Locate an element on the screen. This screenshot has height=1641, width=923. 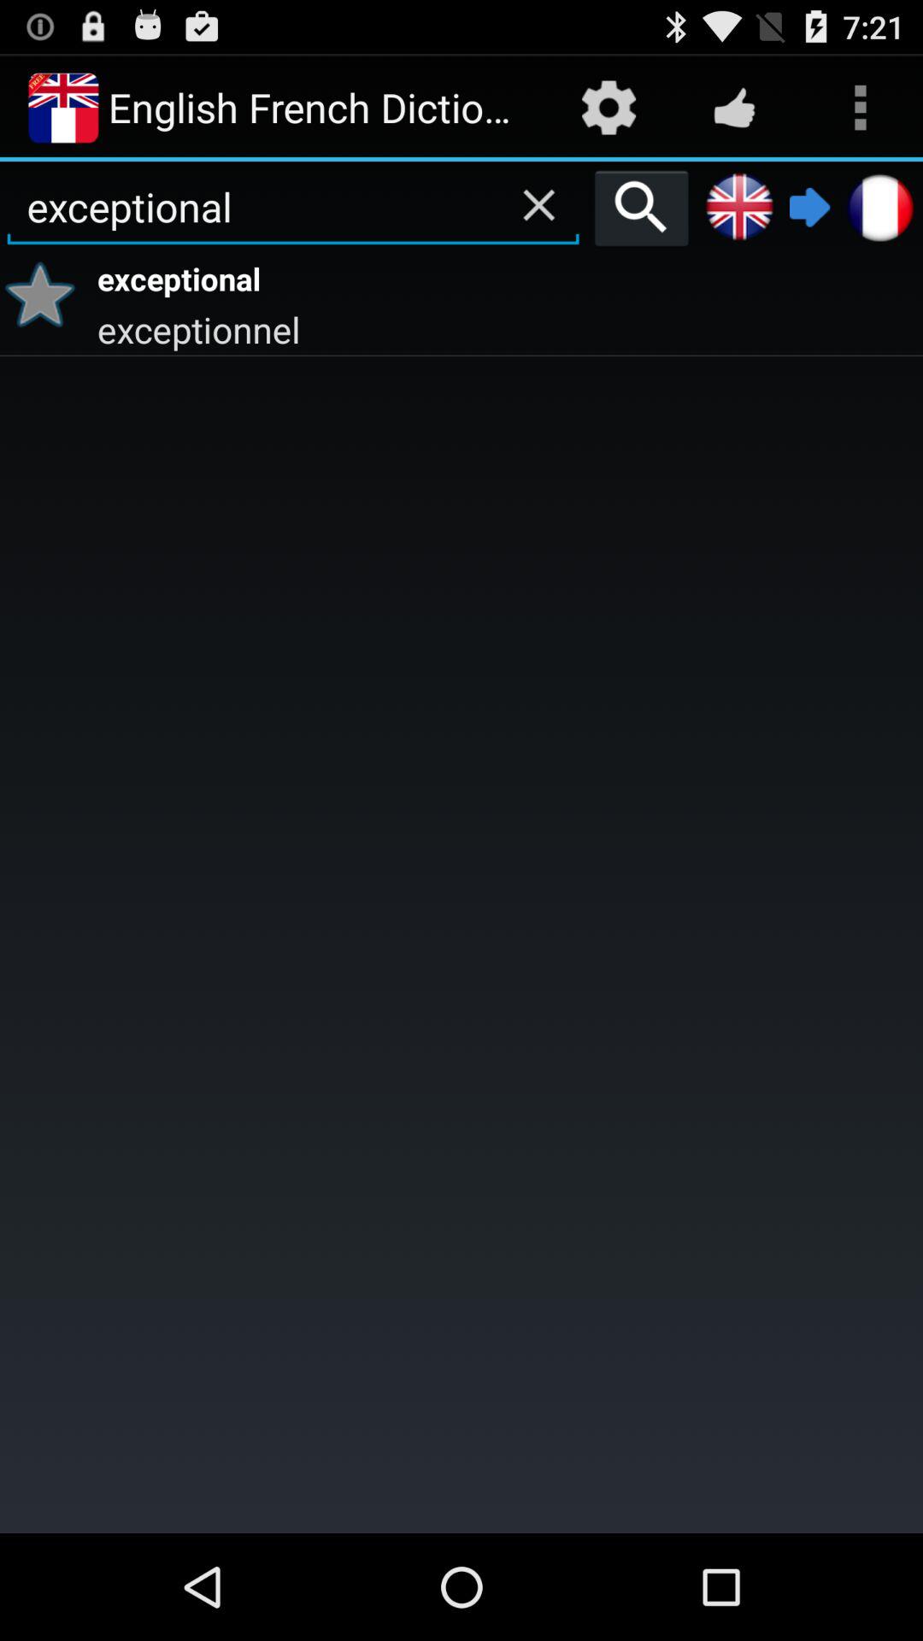
turn on item to the left of exceptional app is located at coordinates (46, 294).